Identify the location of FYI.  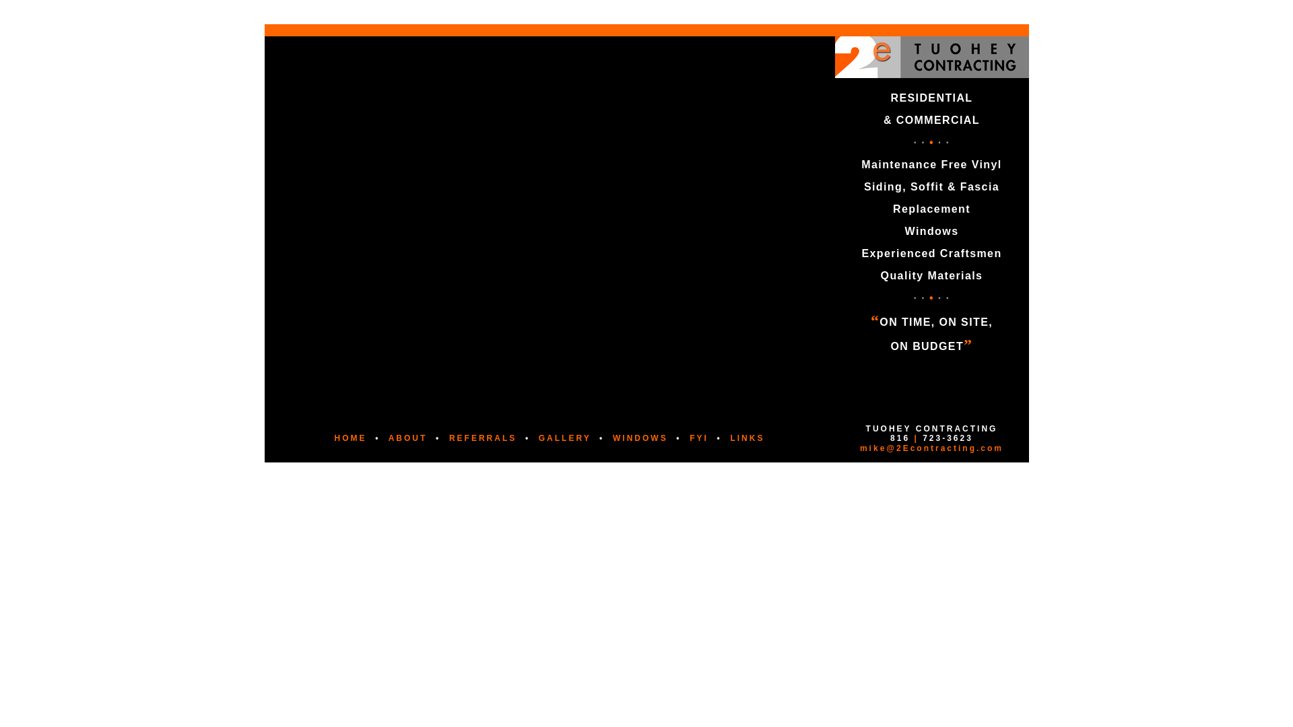
(699, 438).